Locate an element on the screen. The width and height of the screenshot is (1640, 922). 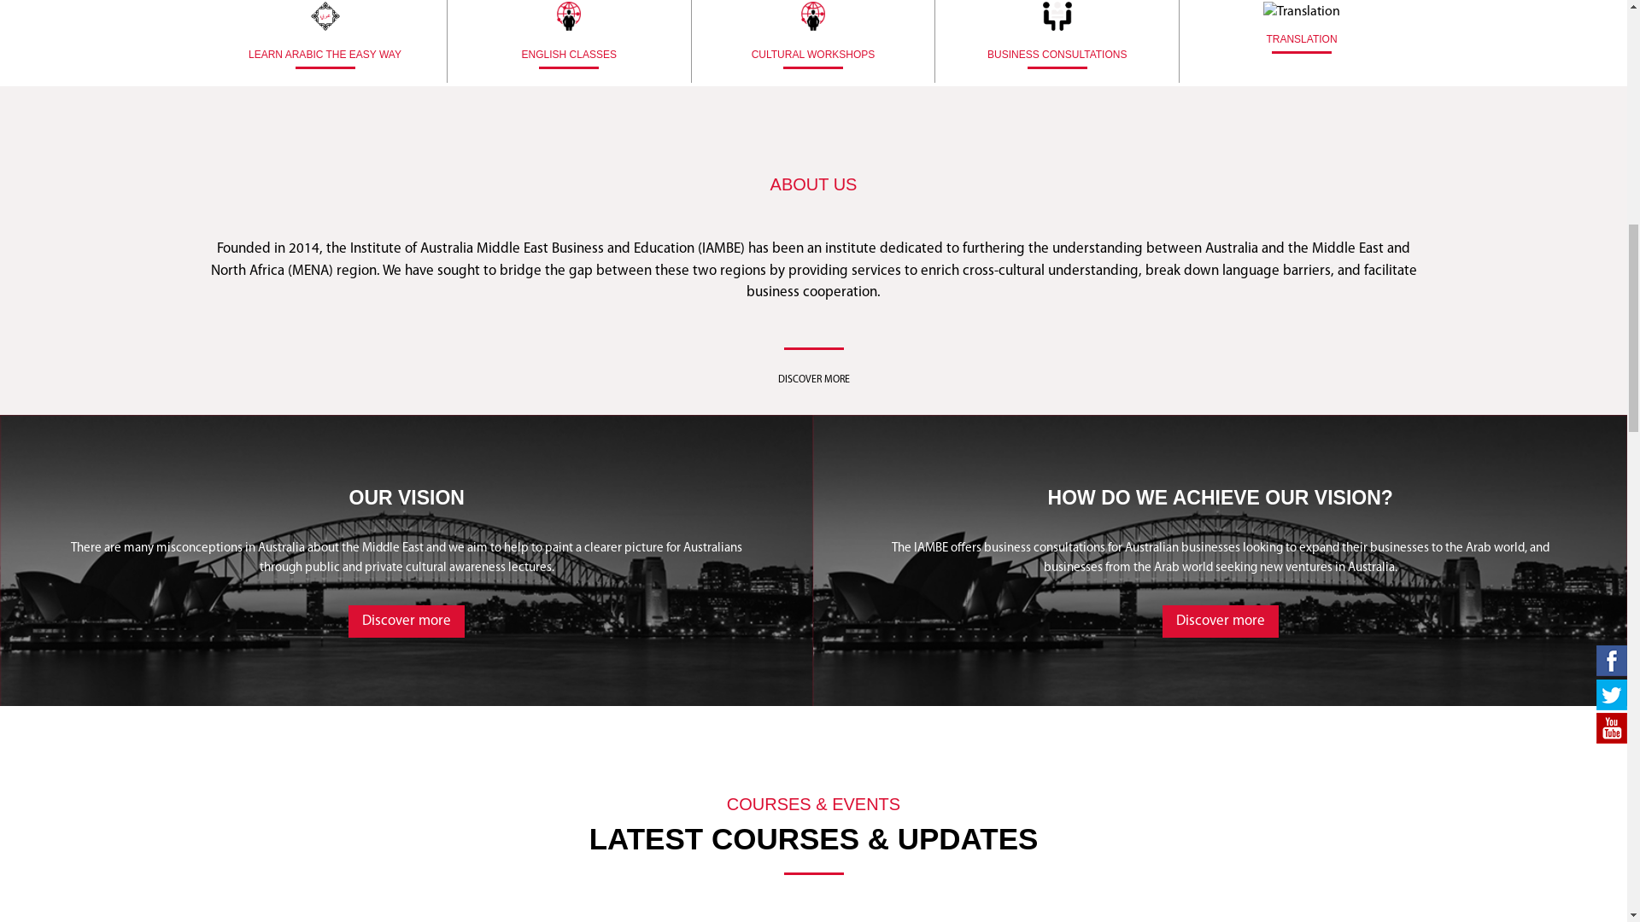
ABOUT US is located at coordinates (53, 157).